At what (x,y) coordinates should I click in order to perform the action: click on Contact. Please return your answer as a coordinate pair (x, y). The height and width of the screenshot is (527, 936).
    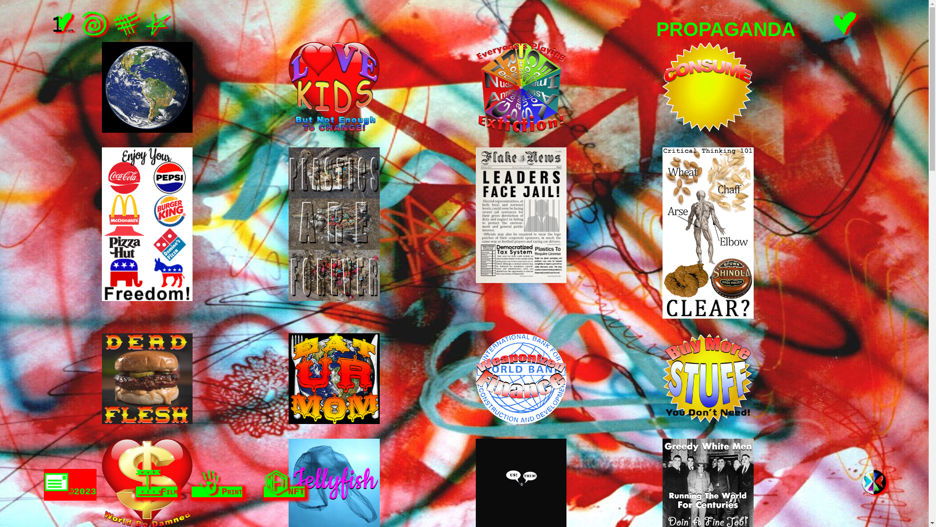
    Looking at the image, I should click on (56, 482).